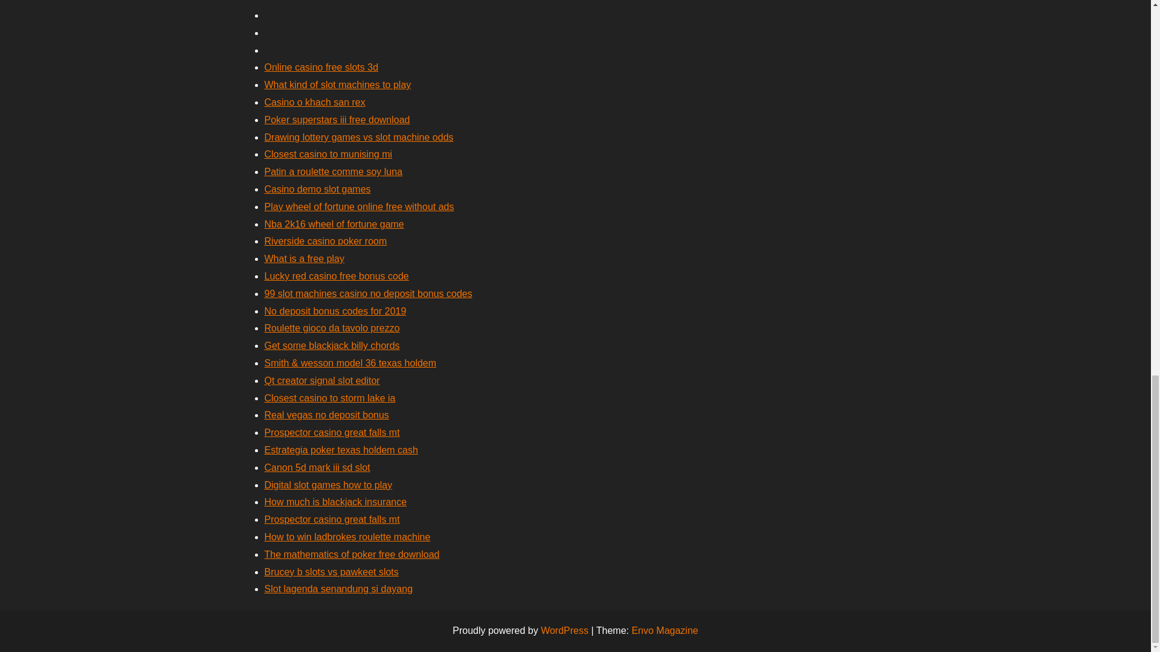 This screenshot has height=652, width=1160. What do you see at coordinates (326, 415) in the screenshot?
I see `Real vegas no deposit bonus` at bounding box center [326, 415].